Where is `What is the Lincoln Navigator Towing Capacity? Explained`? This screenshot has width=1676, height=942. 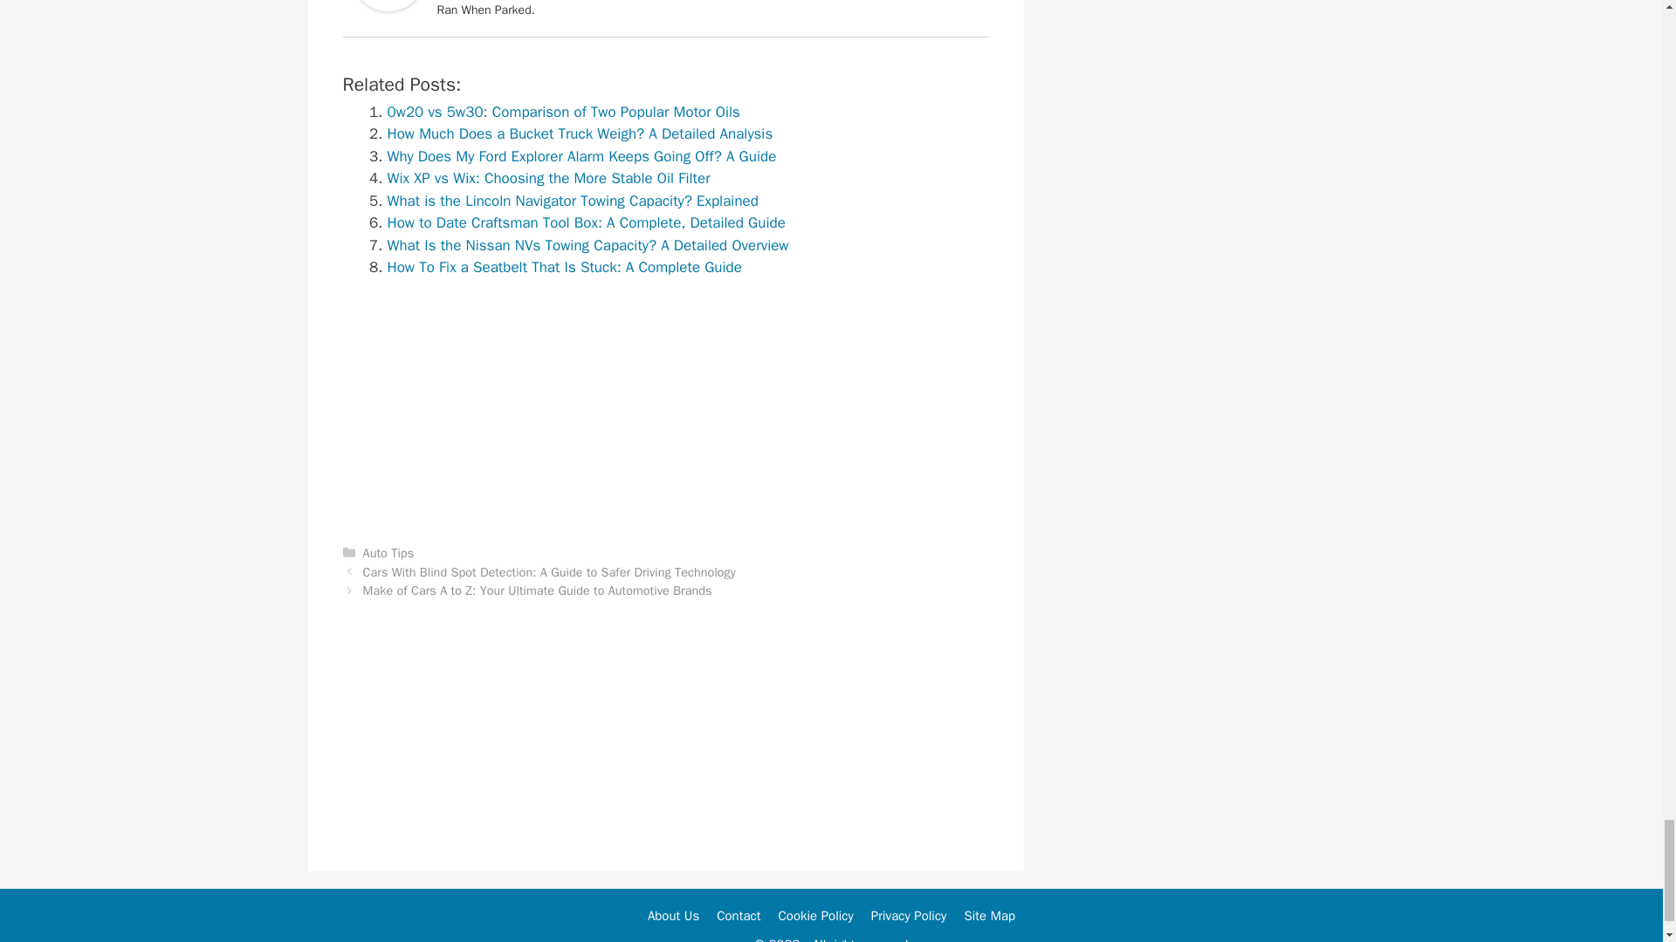
What is the Lincoln Navigator Towing Capacity? Explained is located at coordinates (573, 201).